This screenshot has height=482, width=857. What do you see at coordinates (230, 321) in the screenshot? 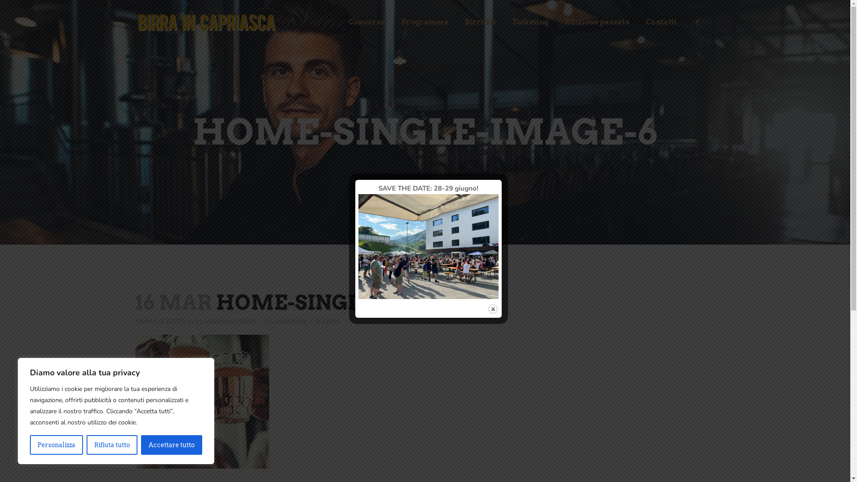
I see `amministratore` at bounding box center [230, 321].